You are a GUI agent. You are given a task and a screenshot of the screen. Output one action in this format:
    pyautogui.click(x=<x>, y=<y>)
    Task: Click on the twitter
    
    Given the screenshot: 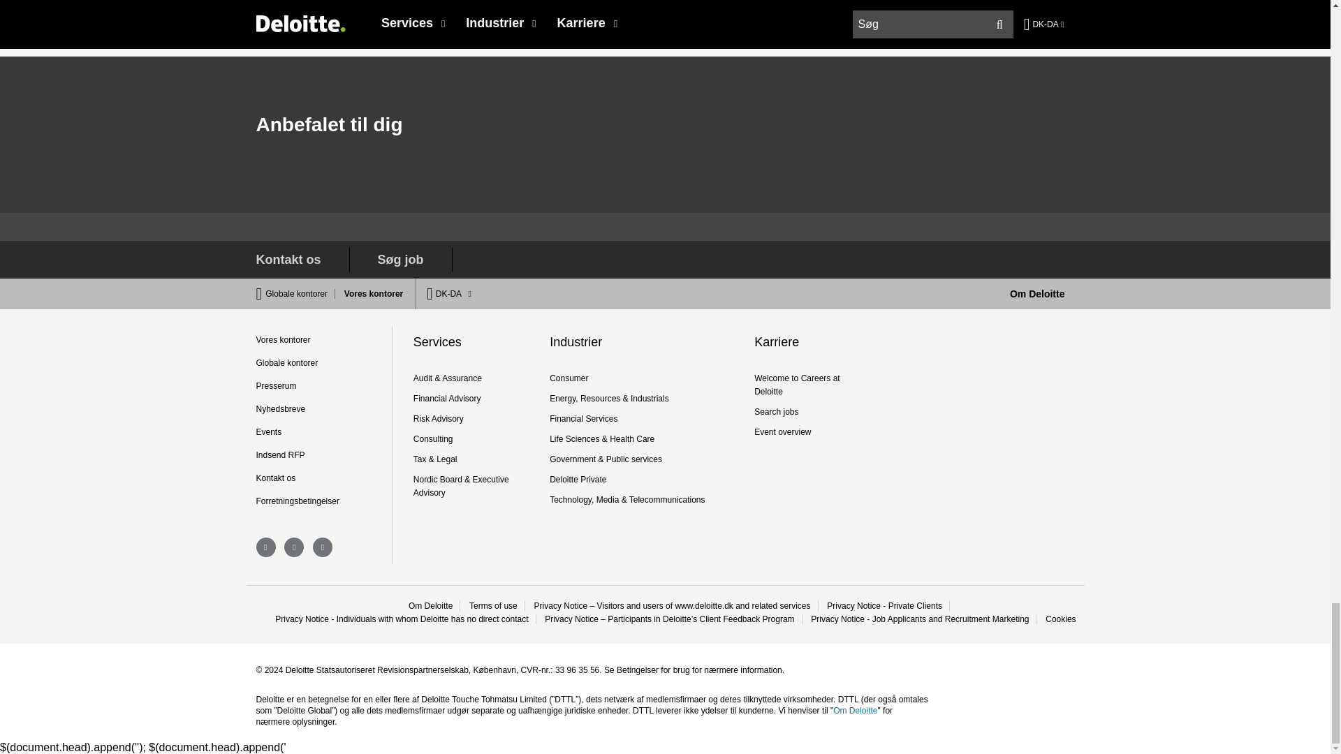 What is the action you would take?
    pyautogui.click(x=323, y=547)
    